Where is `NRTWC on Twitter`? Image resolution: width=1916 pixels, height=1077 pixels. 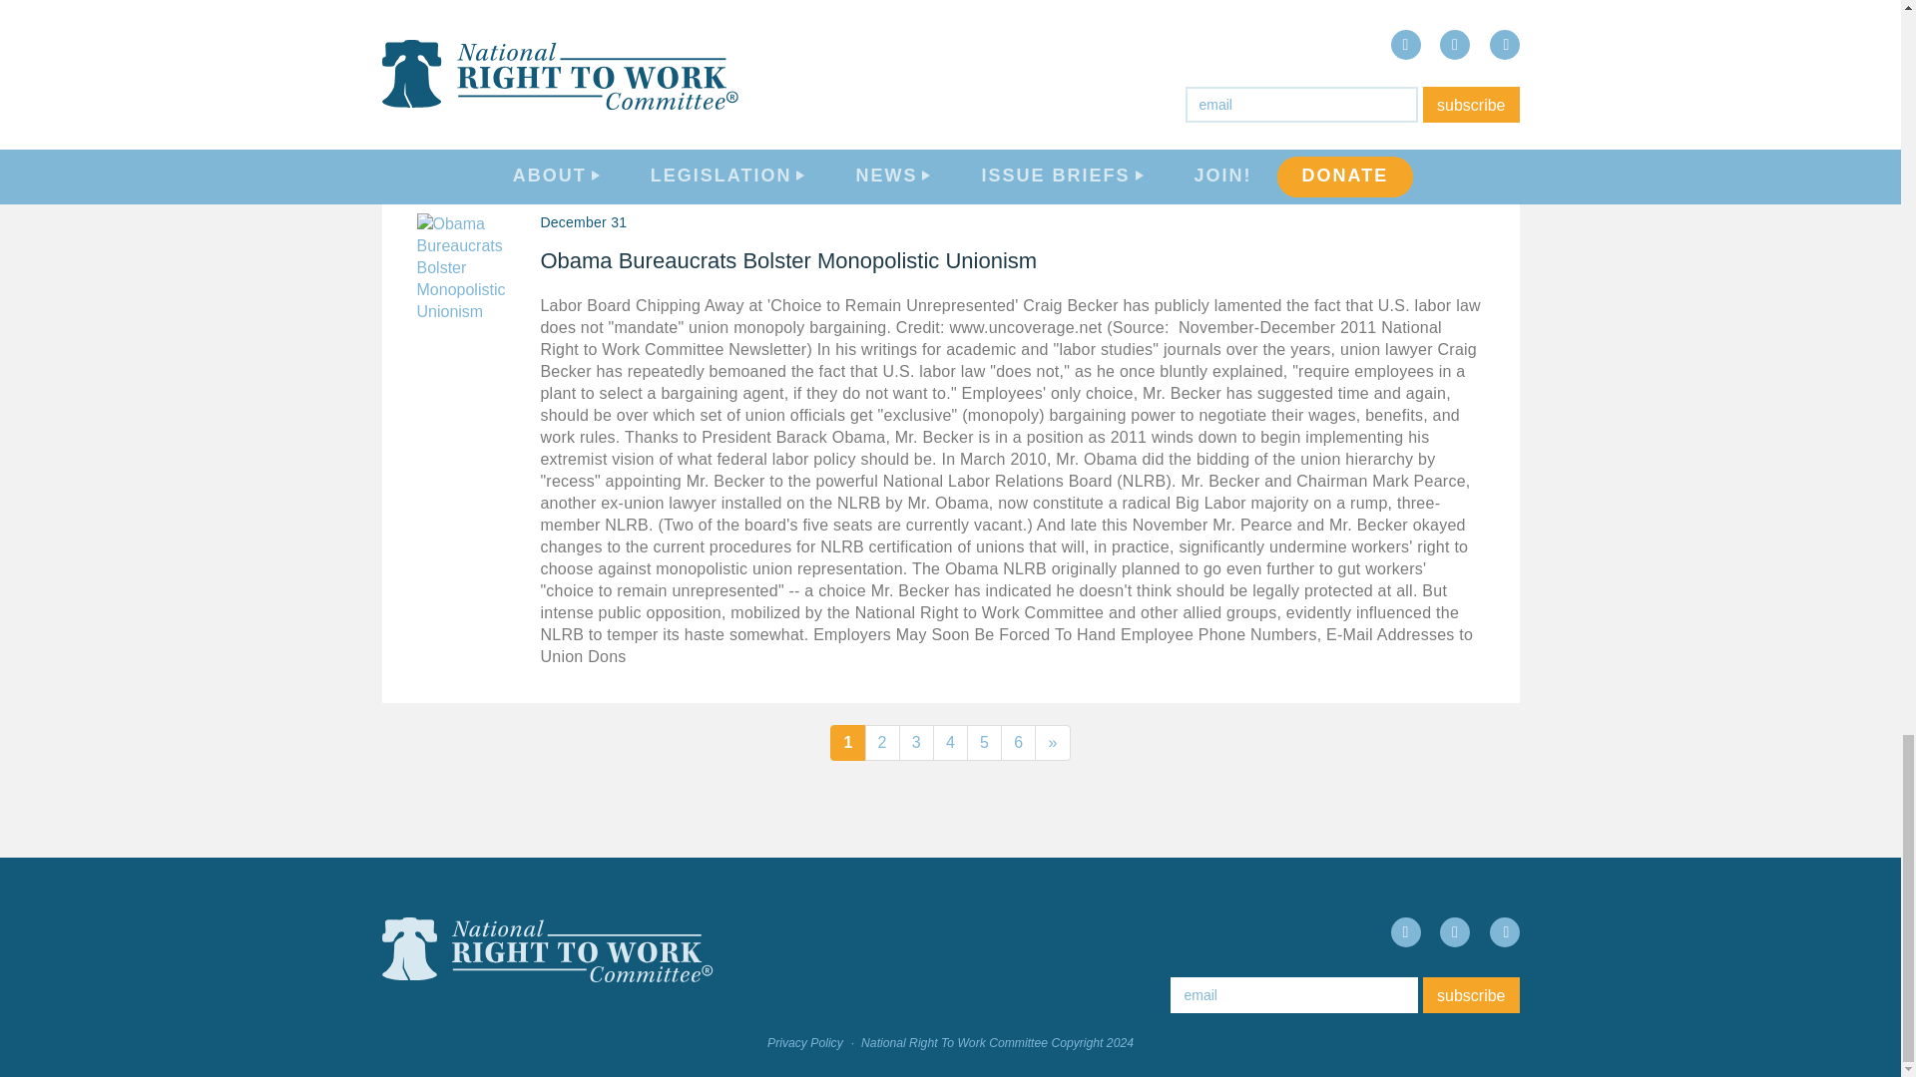
NRTWC on Twitter is located at coordinates (1455, 932).